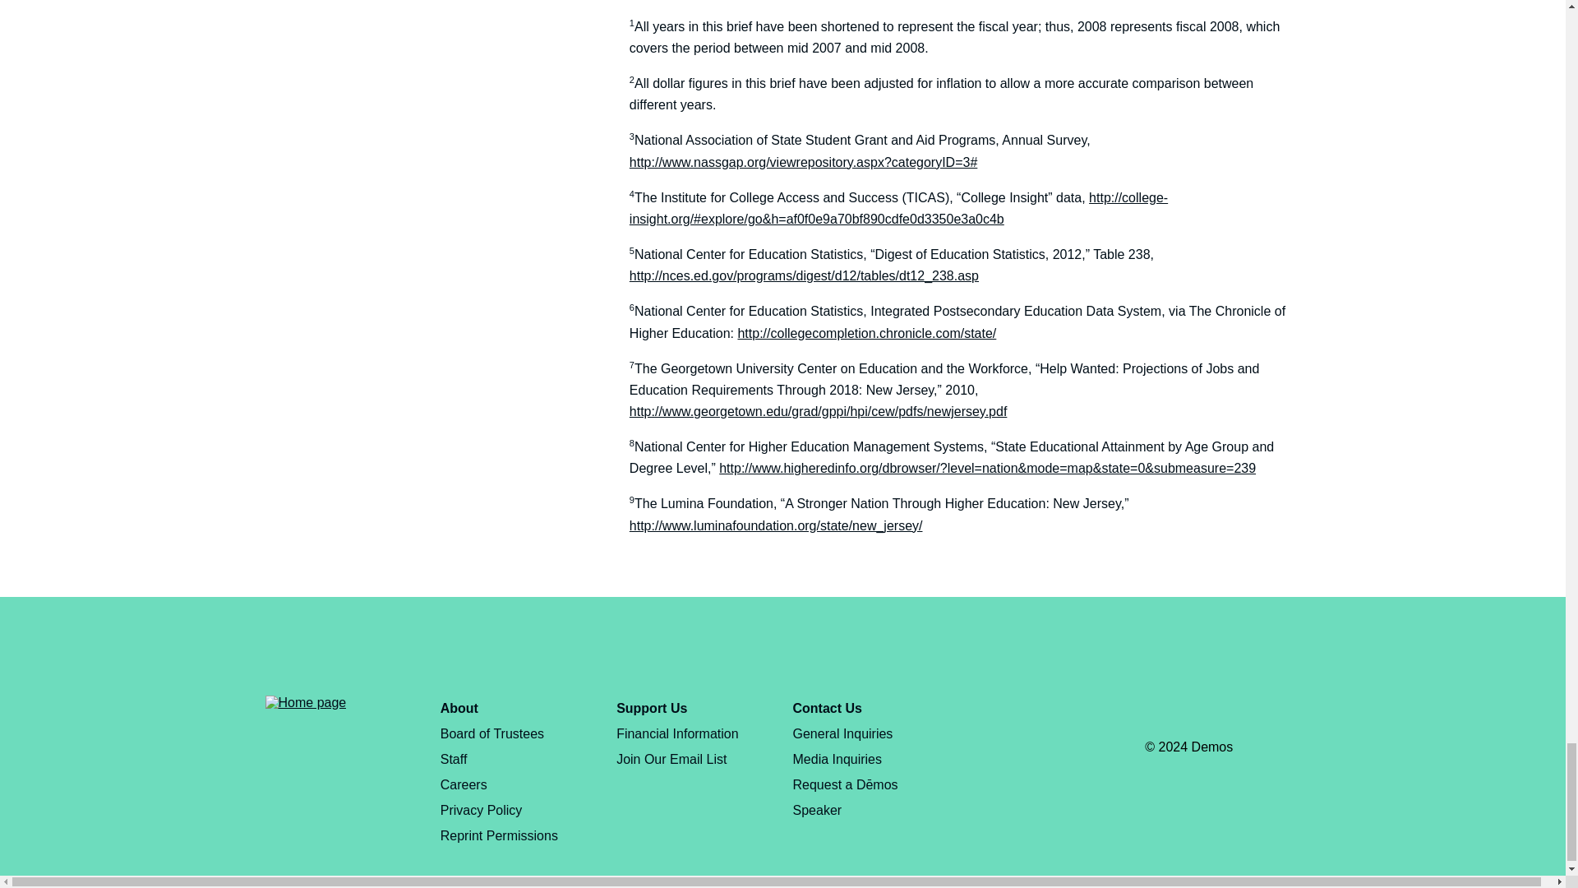 The image size is (1578, 888). I want to click on Complete a Demos speaker request, so click(845, 798).